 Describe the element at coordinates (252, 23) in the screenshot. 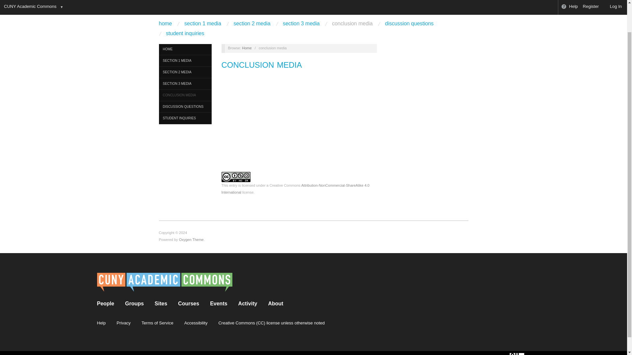

I see `section 2 media` at that location.